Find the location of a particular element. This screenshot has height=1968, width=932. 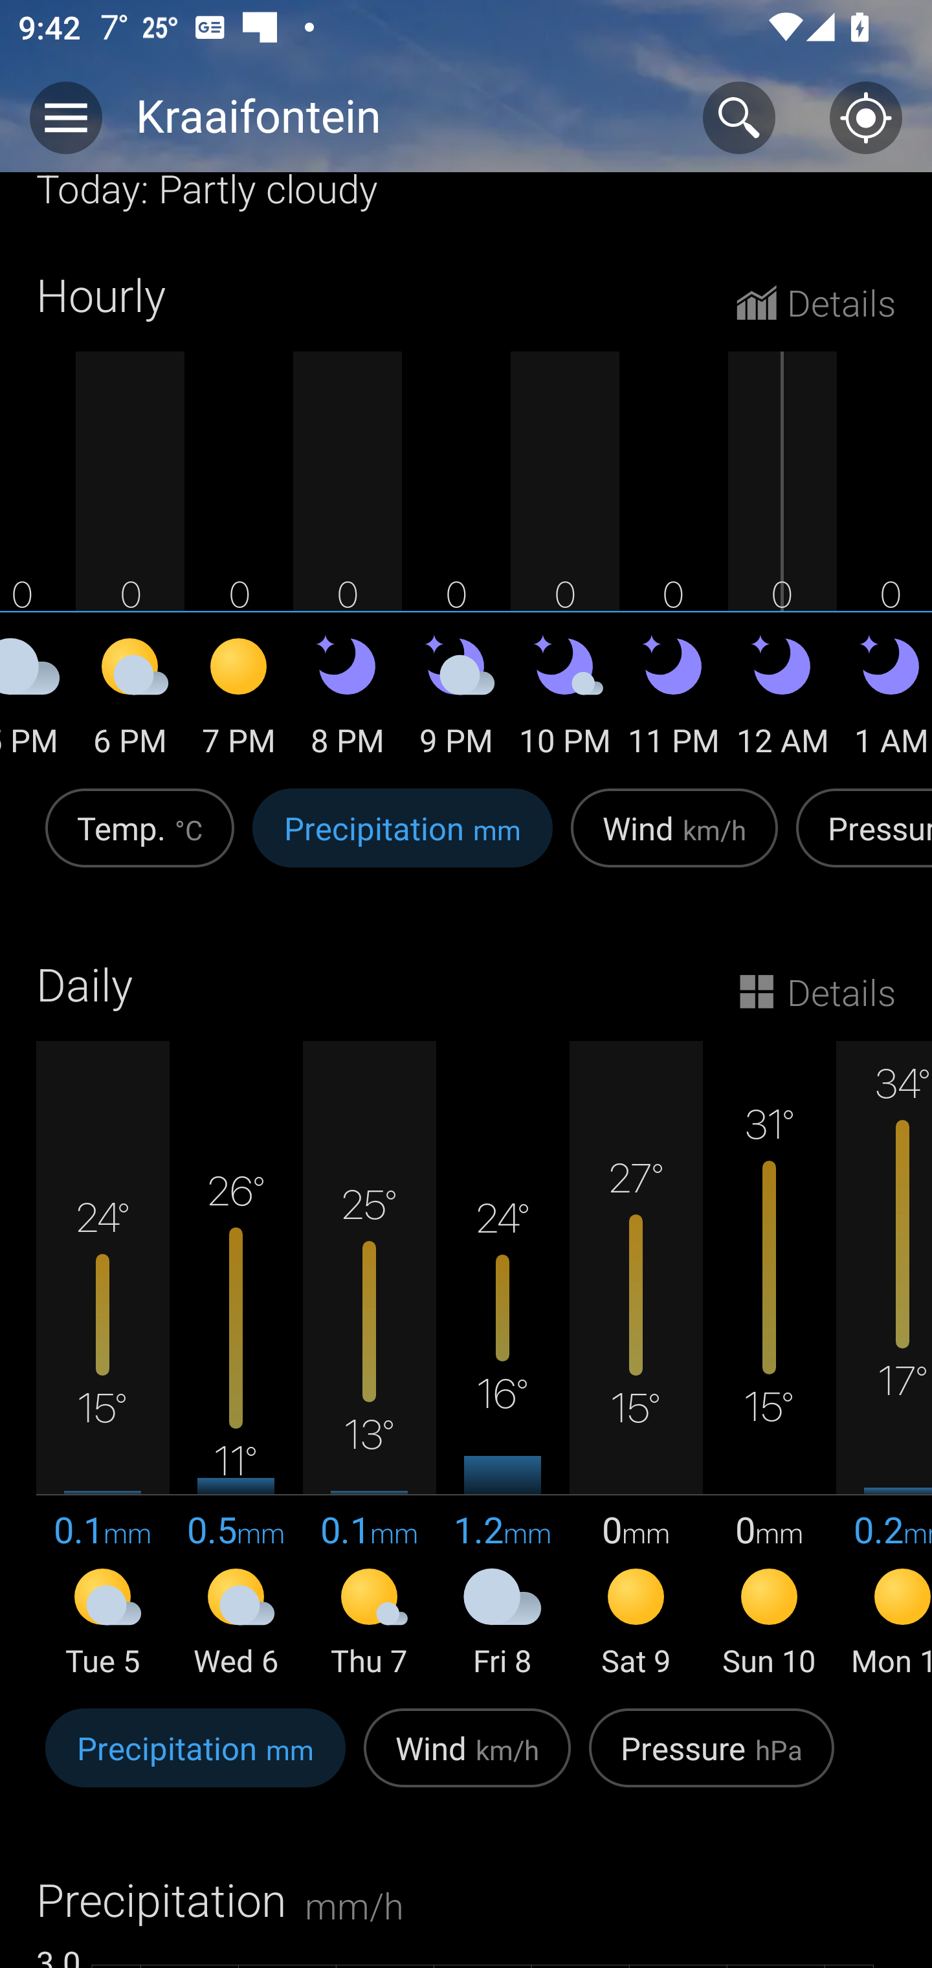

Precipitation mm is located at coordinates (195, 1761).